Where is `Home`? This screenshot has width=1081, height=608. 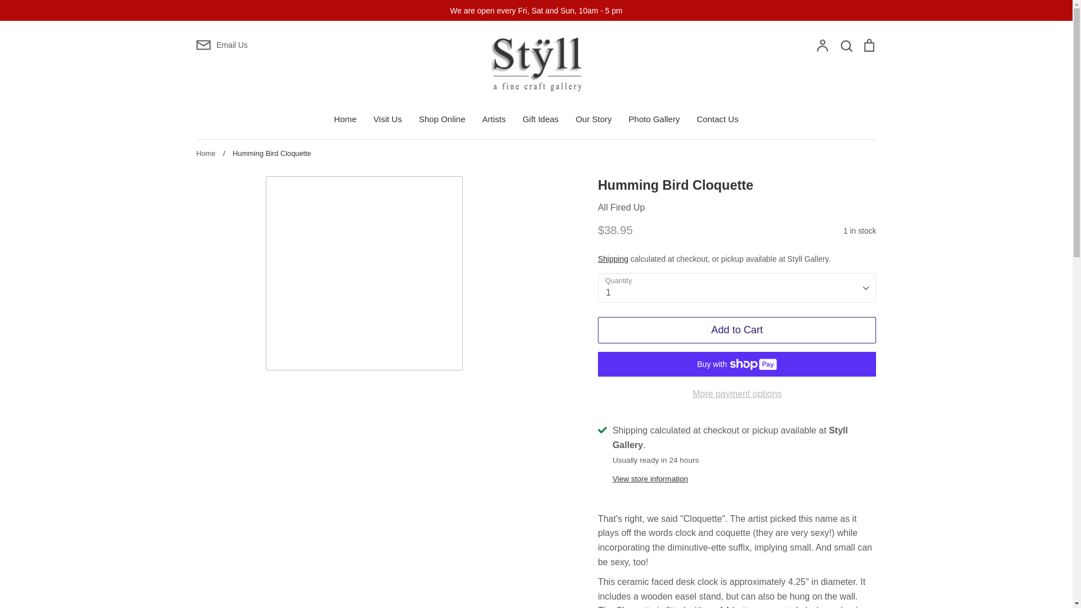
Home is located at coordinates (345, 119).